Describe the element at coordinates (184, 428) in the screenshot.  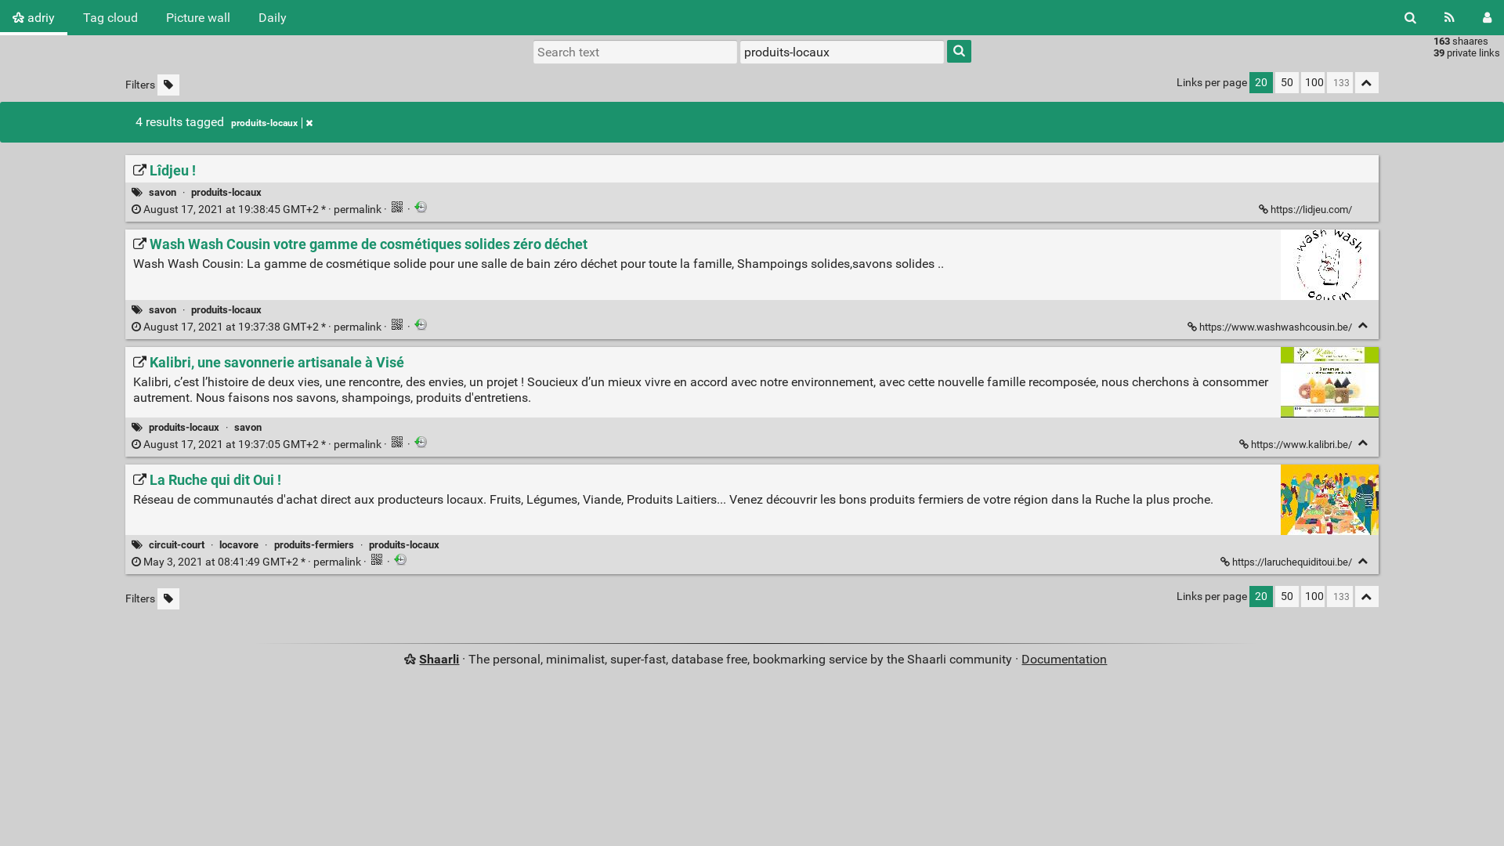
I see `produits-locaux` at that location.